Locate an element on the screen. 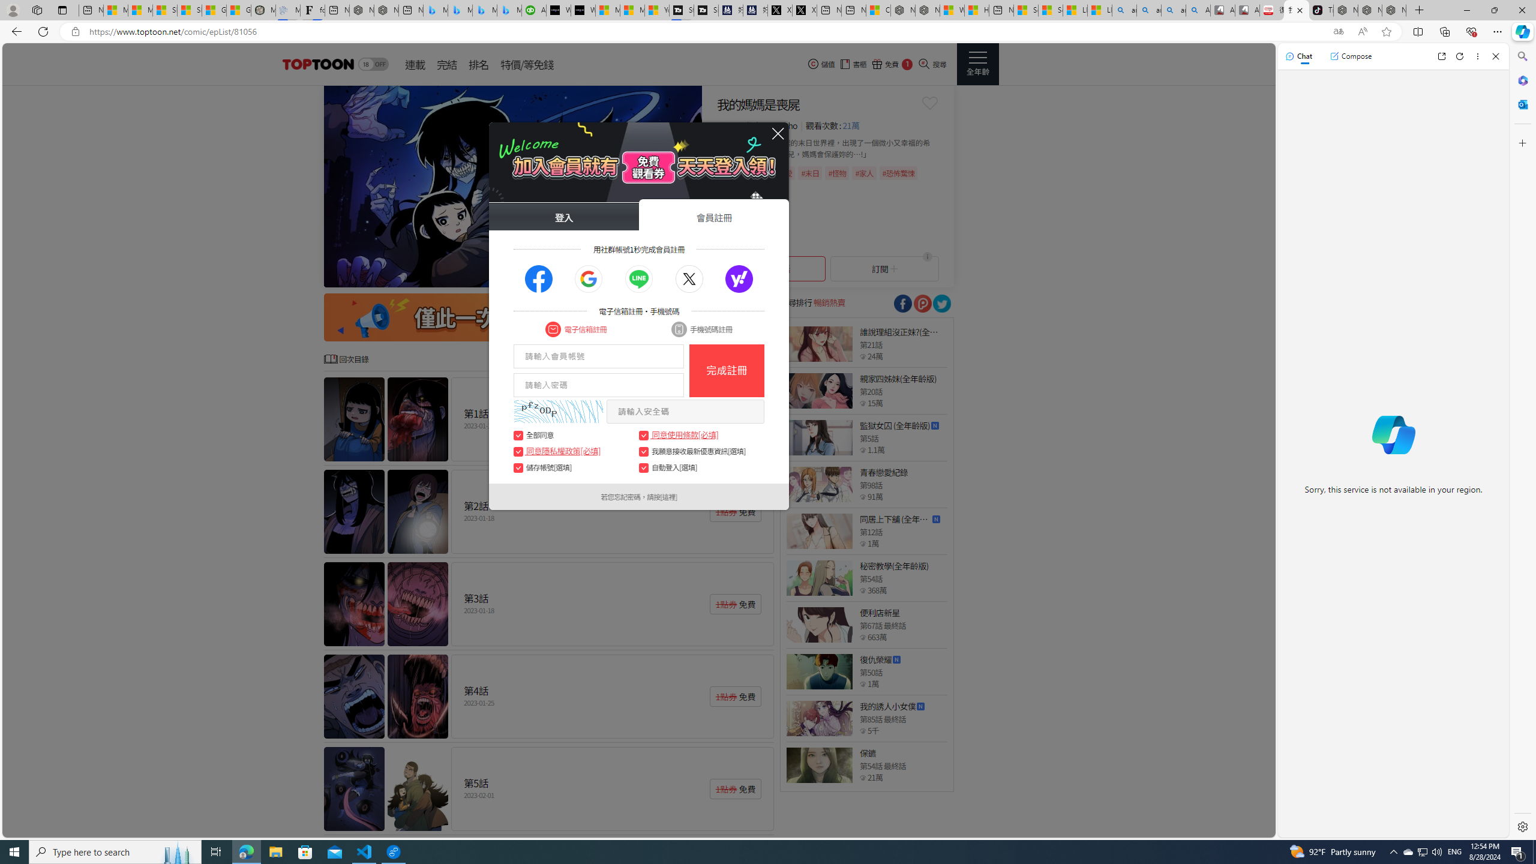  Amazon Echo Robot - Search Images is located at coordinates (1198, 10).